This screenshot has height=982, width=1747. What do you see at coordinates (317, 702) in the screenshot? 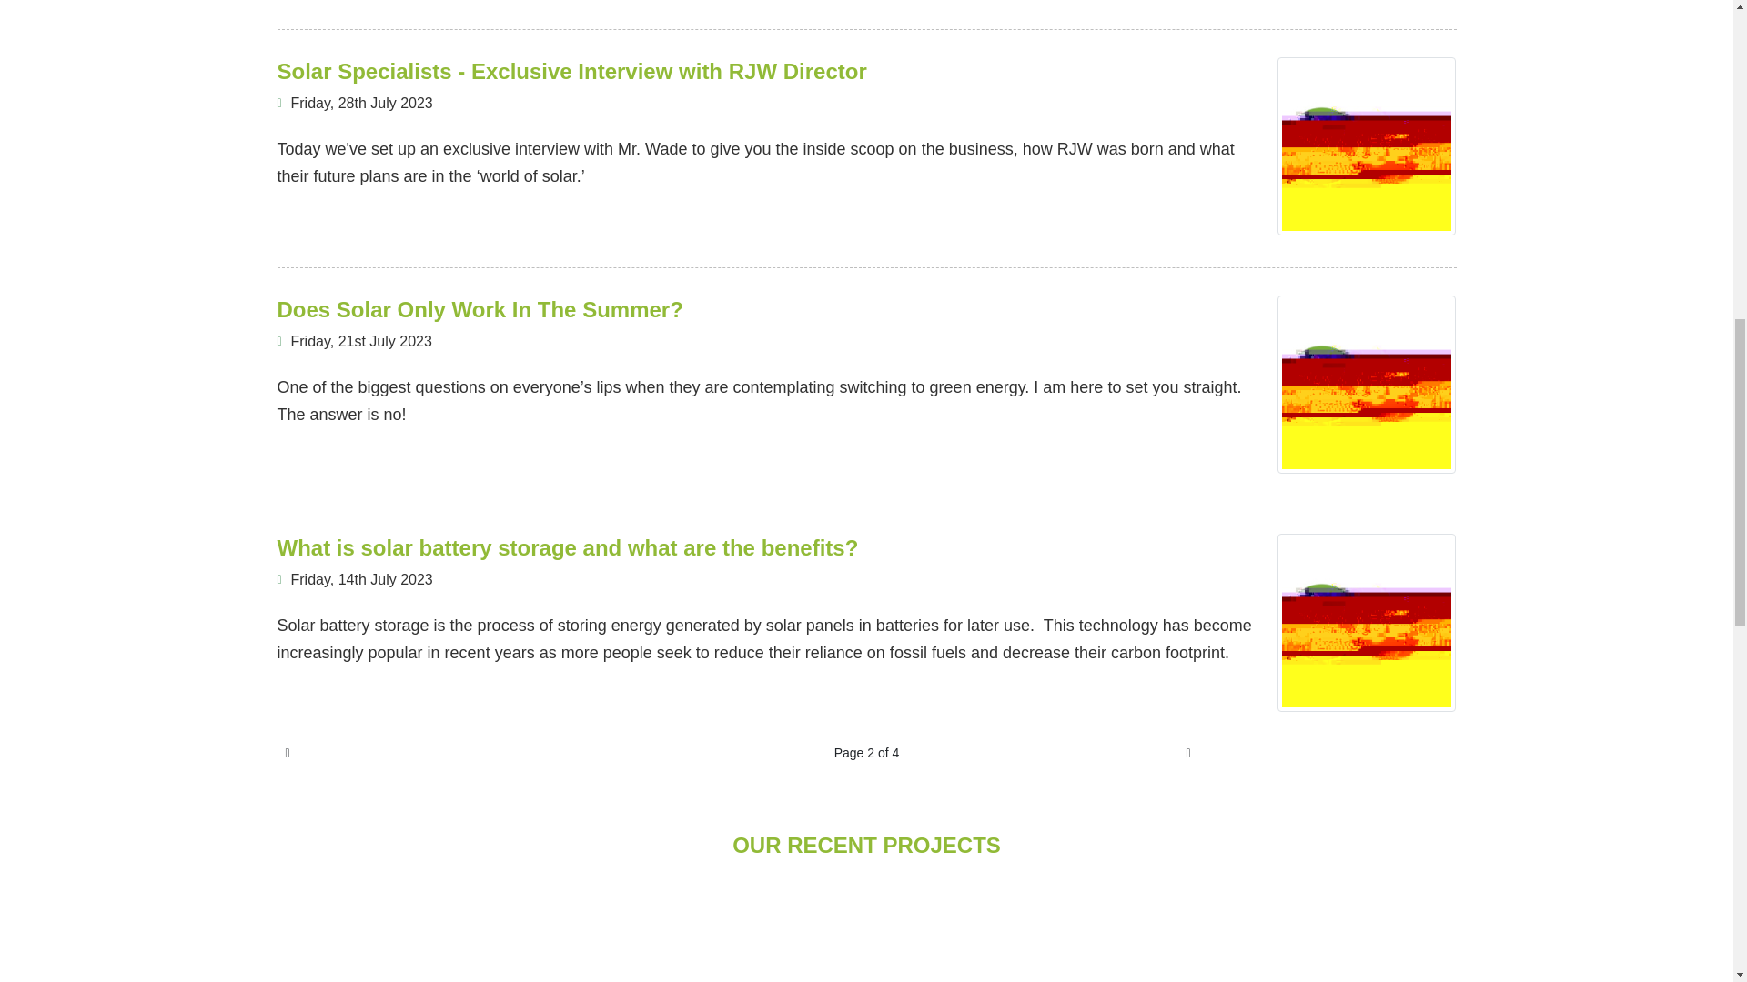
I see `Read More` at bounding box center [317, 702].